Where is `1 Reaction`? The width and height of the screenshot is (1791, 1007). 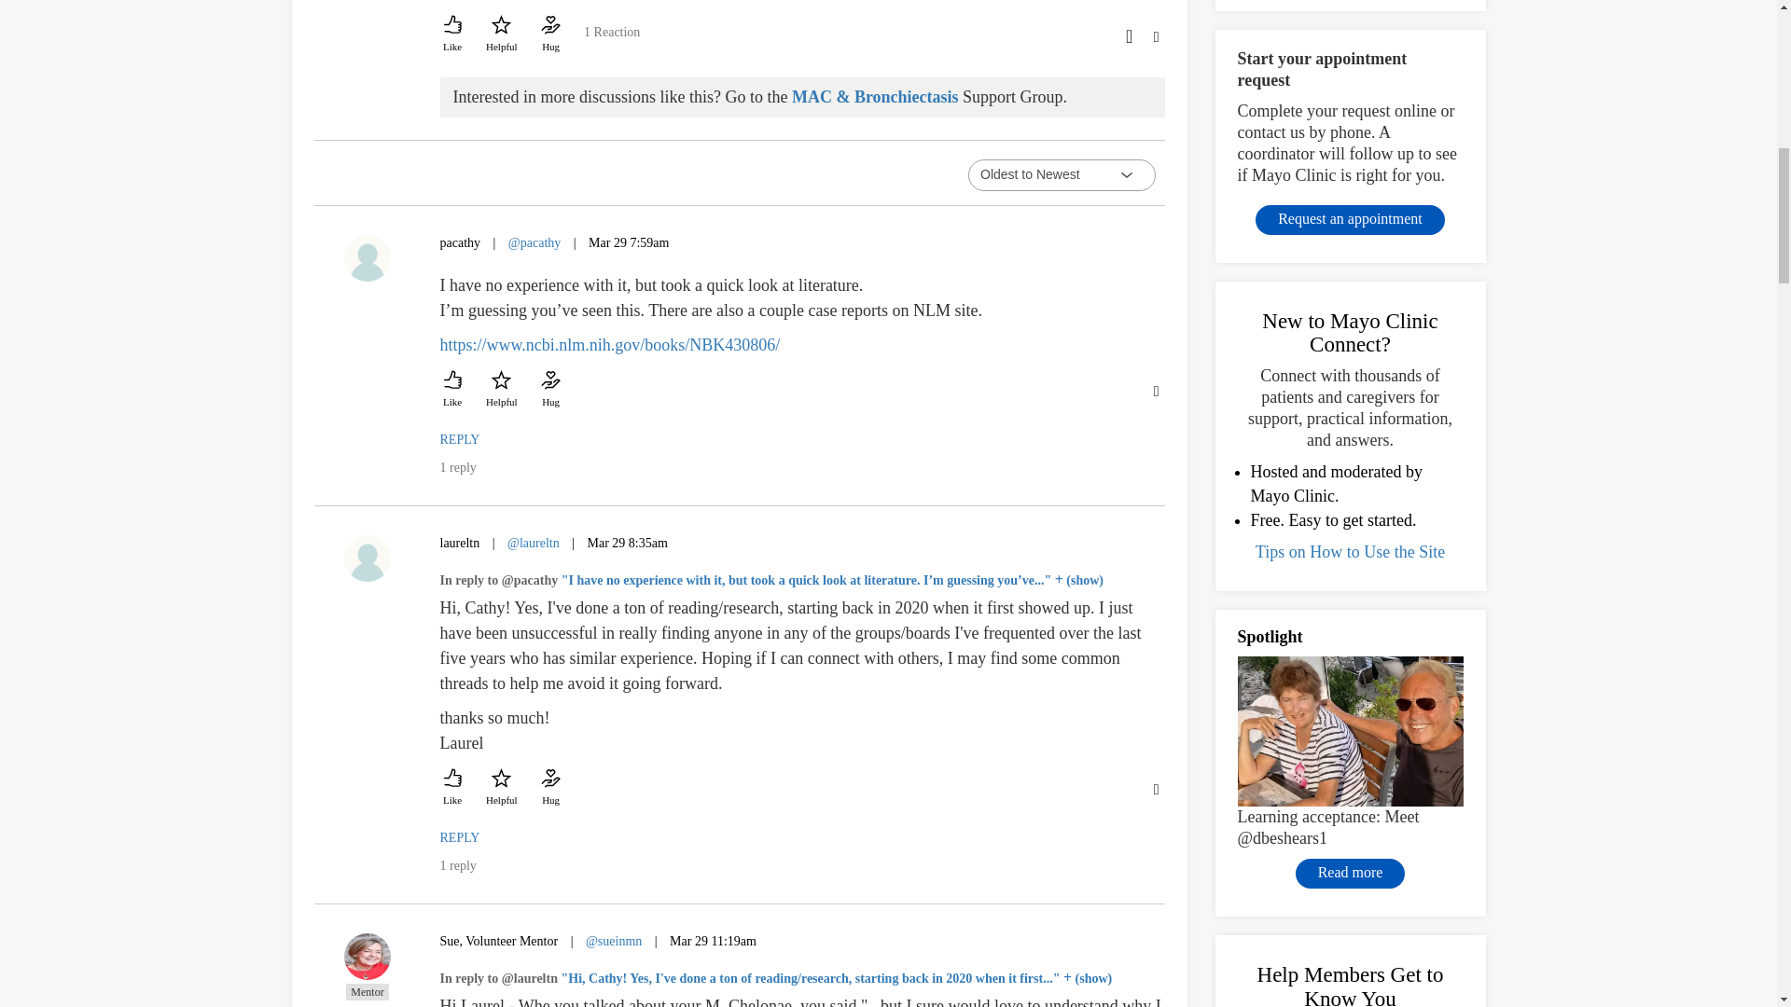
1 Reaction is located at coordinates (611, 38).